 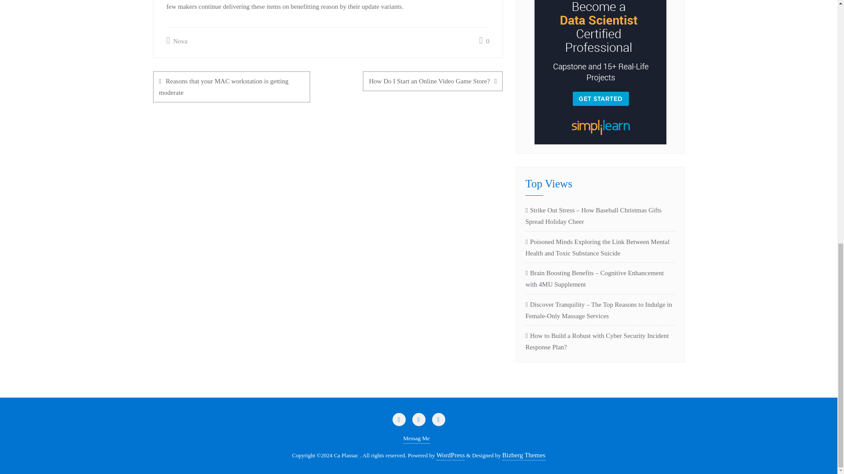 What do you see at coordinates (231, 87) in the screenshot?
I see `Reasons that your MAC workstation is getting moderate` at bounding box center [231, 87].